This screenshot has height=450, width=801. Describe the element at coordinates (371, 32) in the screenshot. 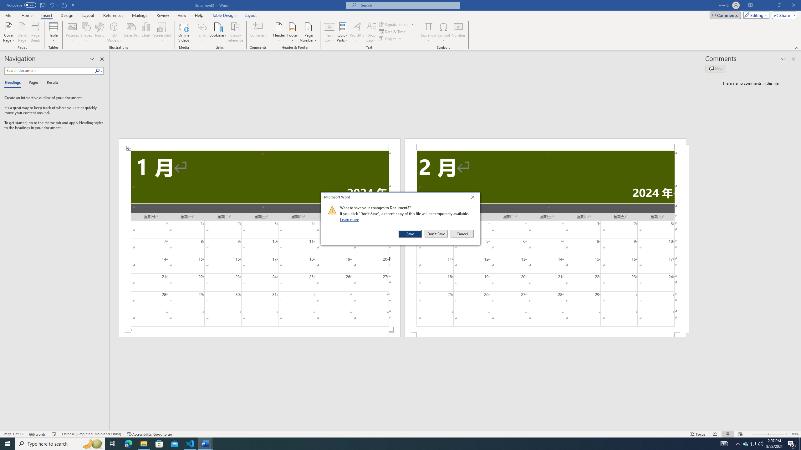

I see `Drop Cap` at that location.